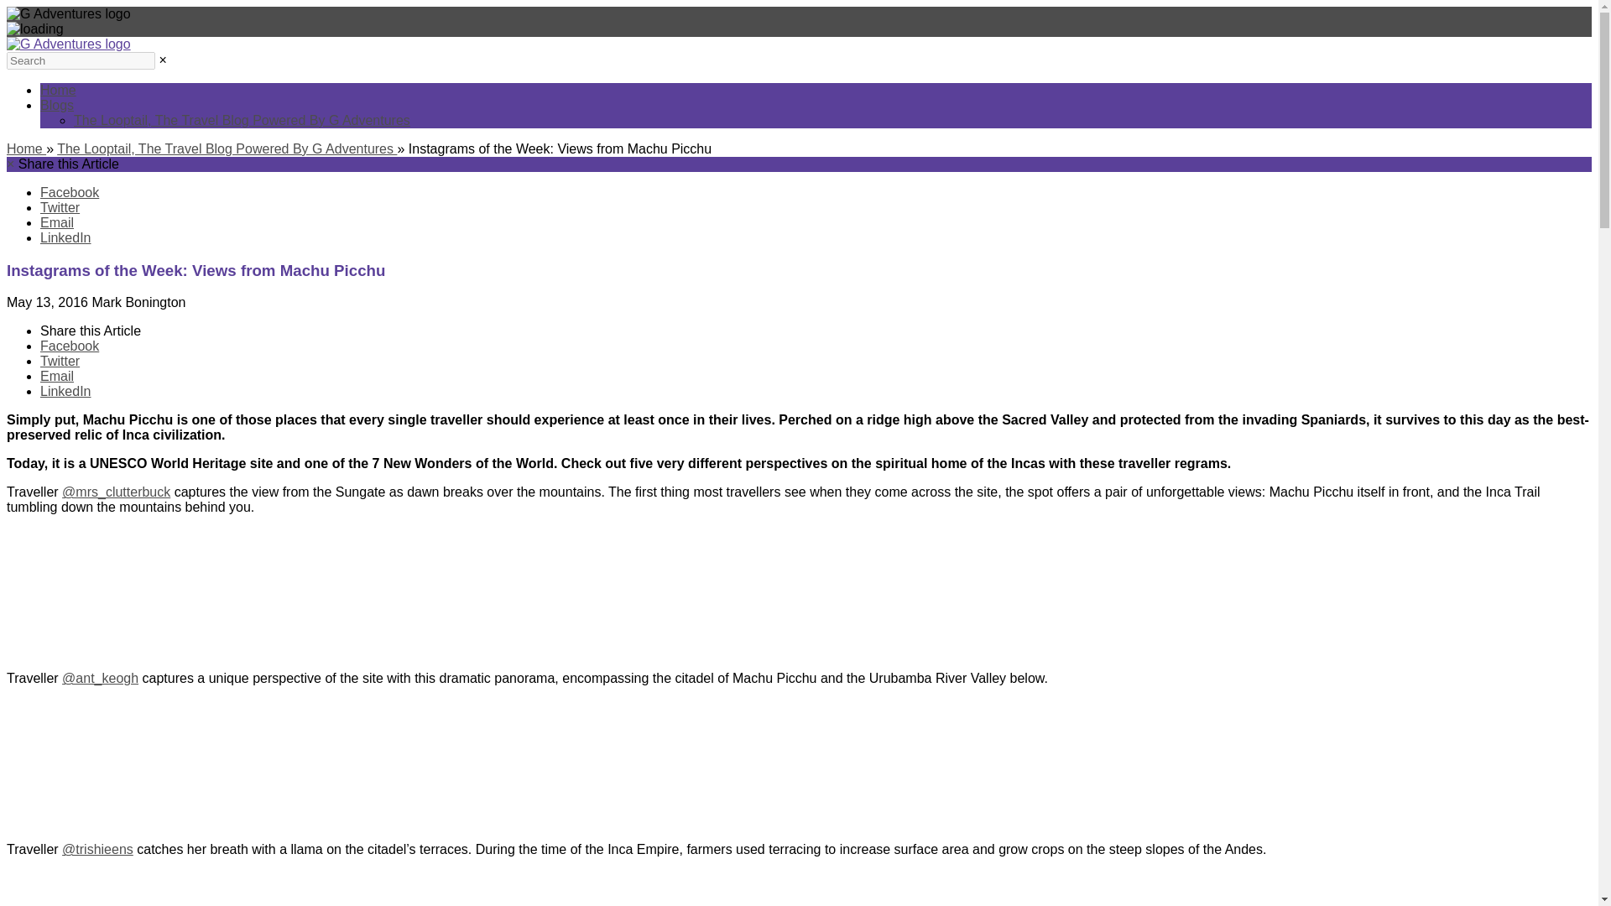 This screenshot has width=1611, height=906. Describe the element at coordinates (26, 148) in the screenshot. I see `Home` at that location.